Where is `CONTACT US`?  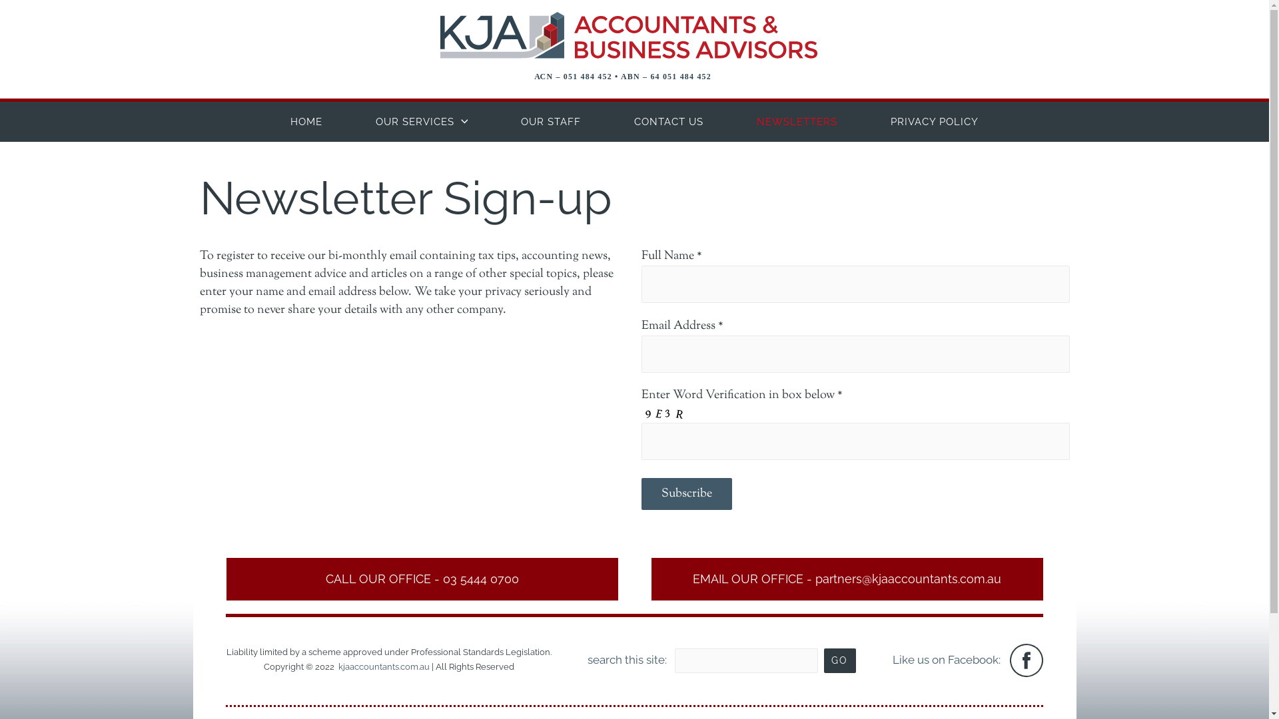 CONTACT US is located at coordinates (669, 122).